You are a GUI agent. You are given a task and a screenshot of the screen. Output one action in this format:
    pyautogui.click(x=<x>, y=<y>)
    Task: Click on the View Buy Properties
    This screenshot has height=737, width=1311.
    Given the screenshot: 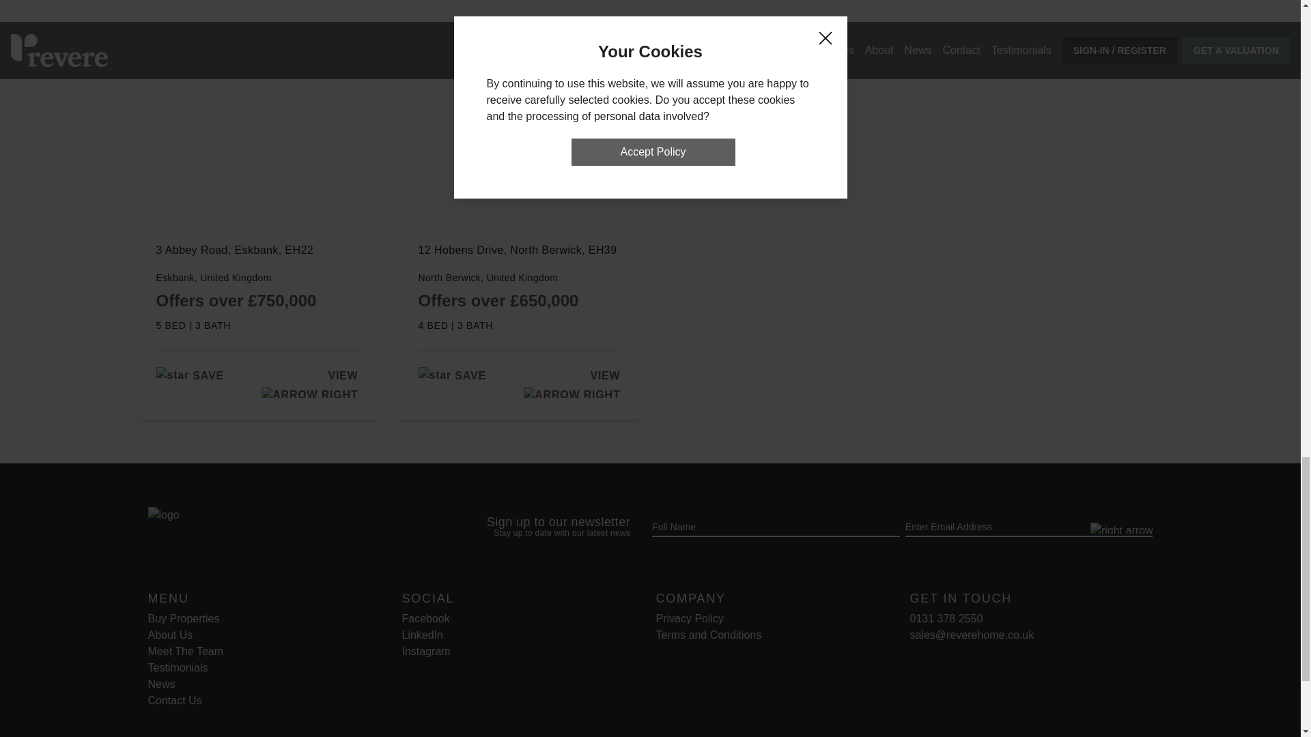 What is the action you would take?
    pyautogui.click(x=183, y=618)
    